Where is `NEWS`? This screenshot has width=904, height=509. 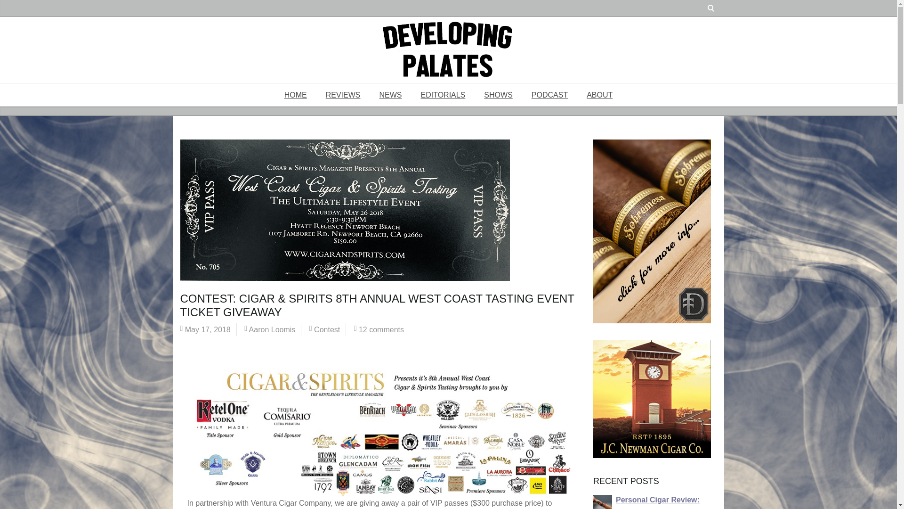
NEWS is located at coordinates (390, 94).